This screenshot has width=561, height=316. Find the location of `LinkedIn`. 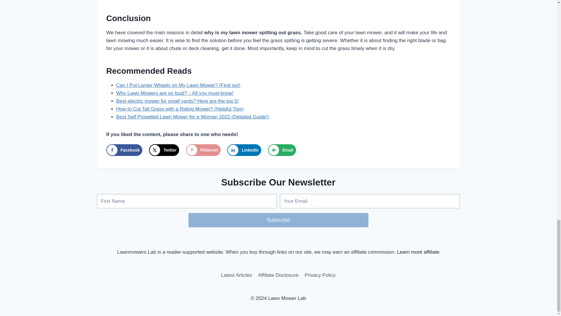

LinkedIn is located at coordinates (244, 150).